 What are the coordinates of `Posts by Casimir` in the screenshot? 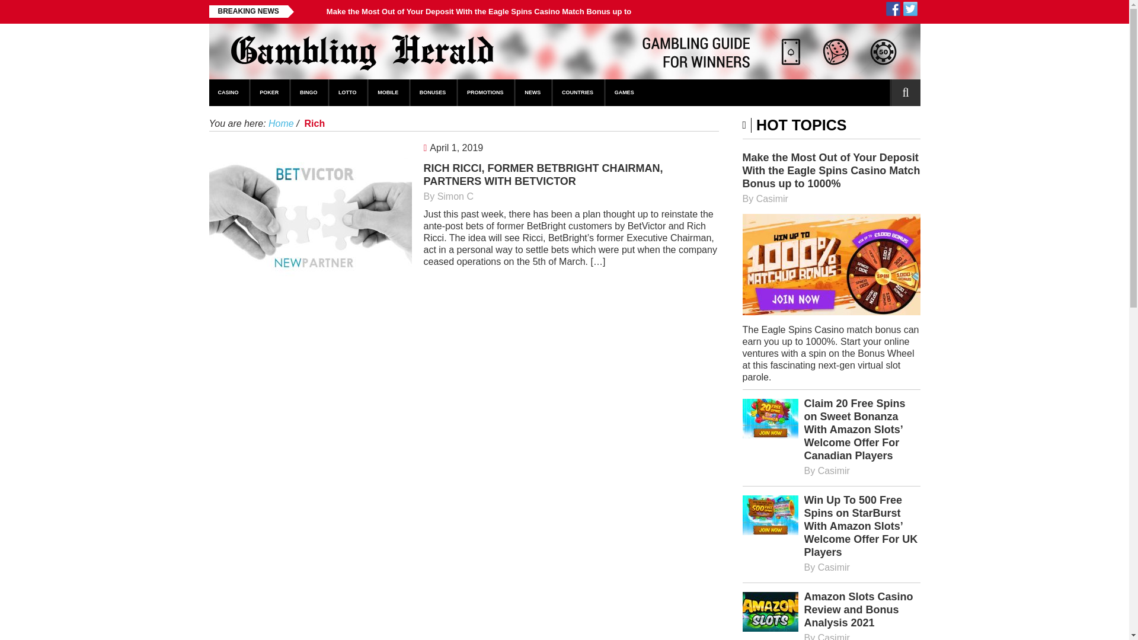 It's located at (772, 199).